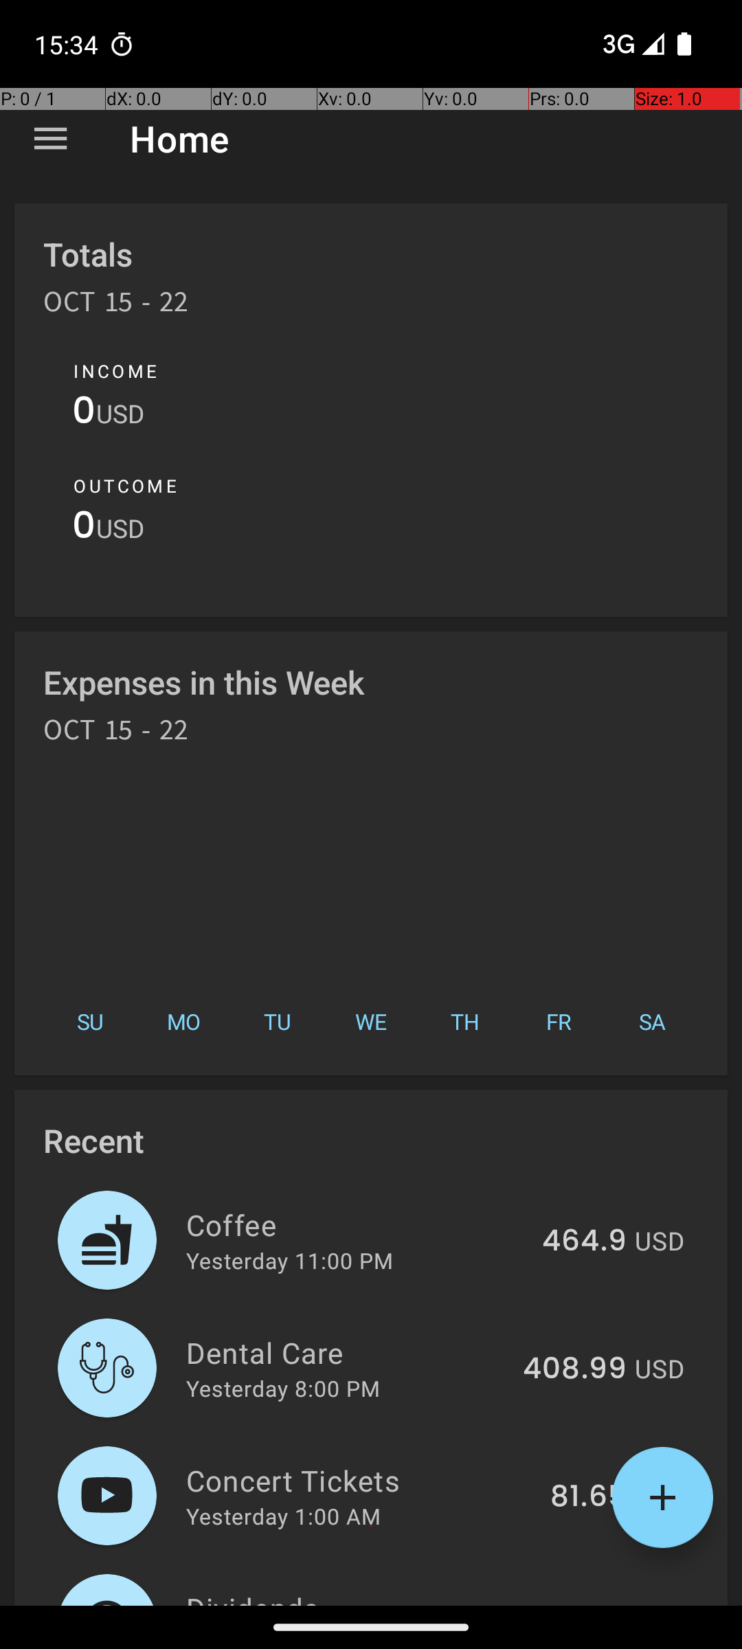  I want to click on 485.18, so click(578, 1604).